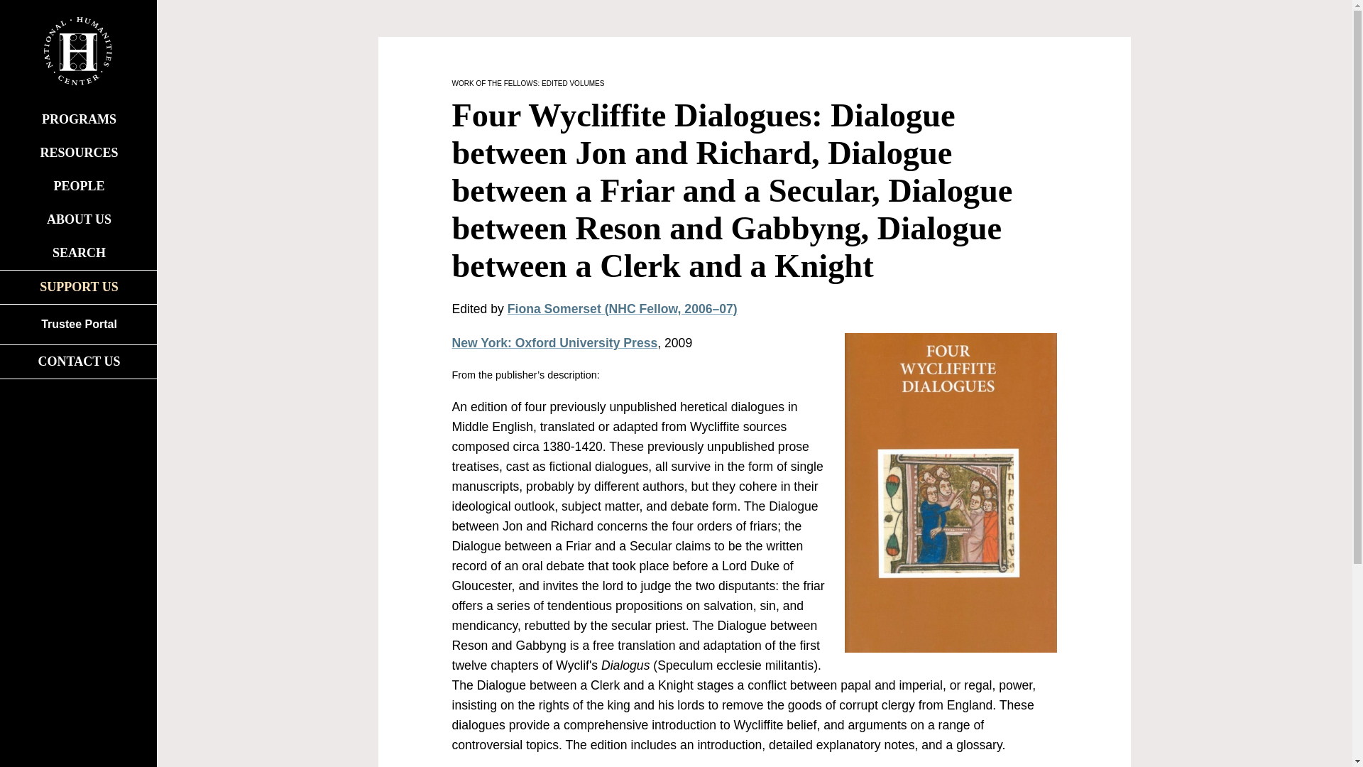 The image size is (1363, 767). I want to click on SUPPORT US, so click(78, 287).